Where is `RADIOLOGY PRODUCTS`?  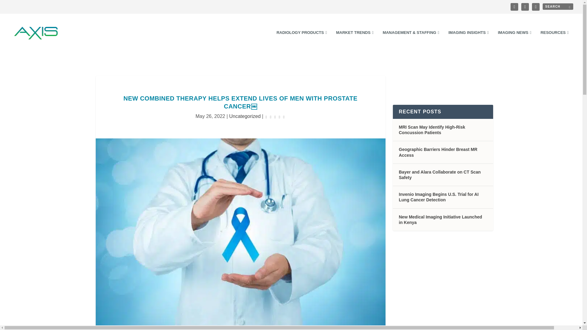 RADIOLOGY PRODUCTS is located at coordinates (301, 41).